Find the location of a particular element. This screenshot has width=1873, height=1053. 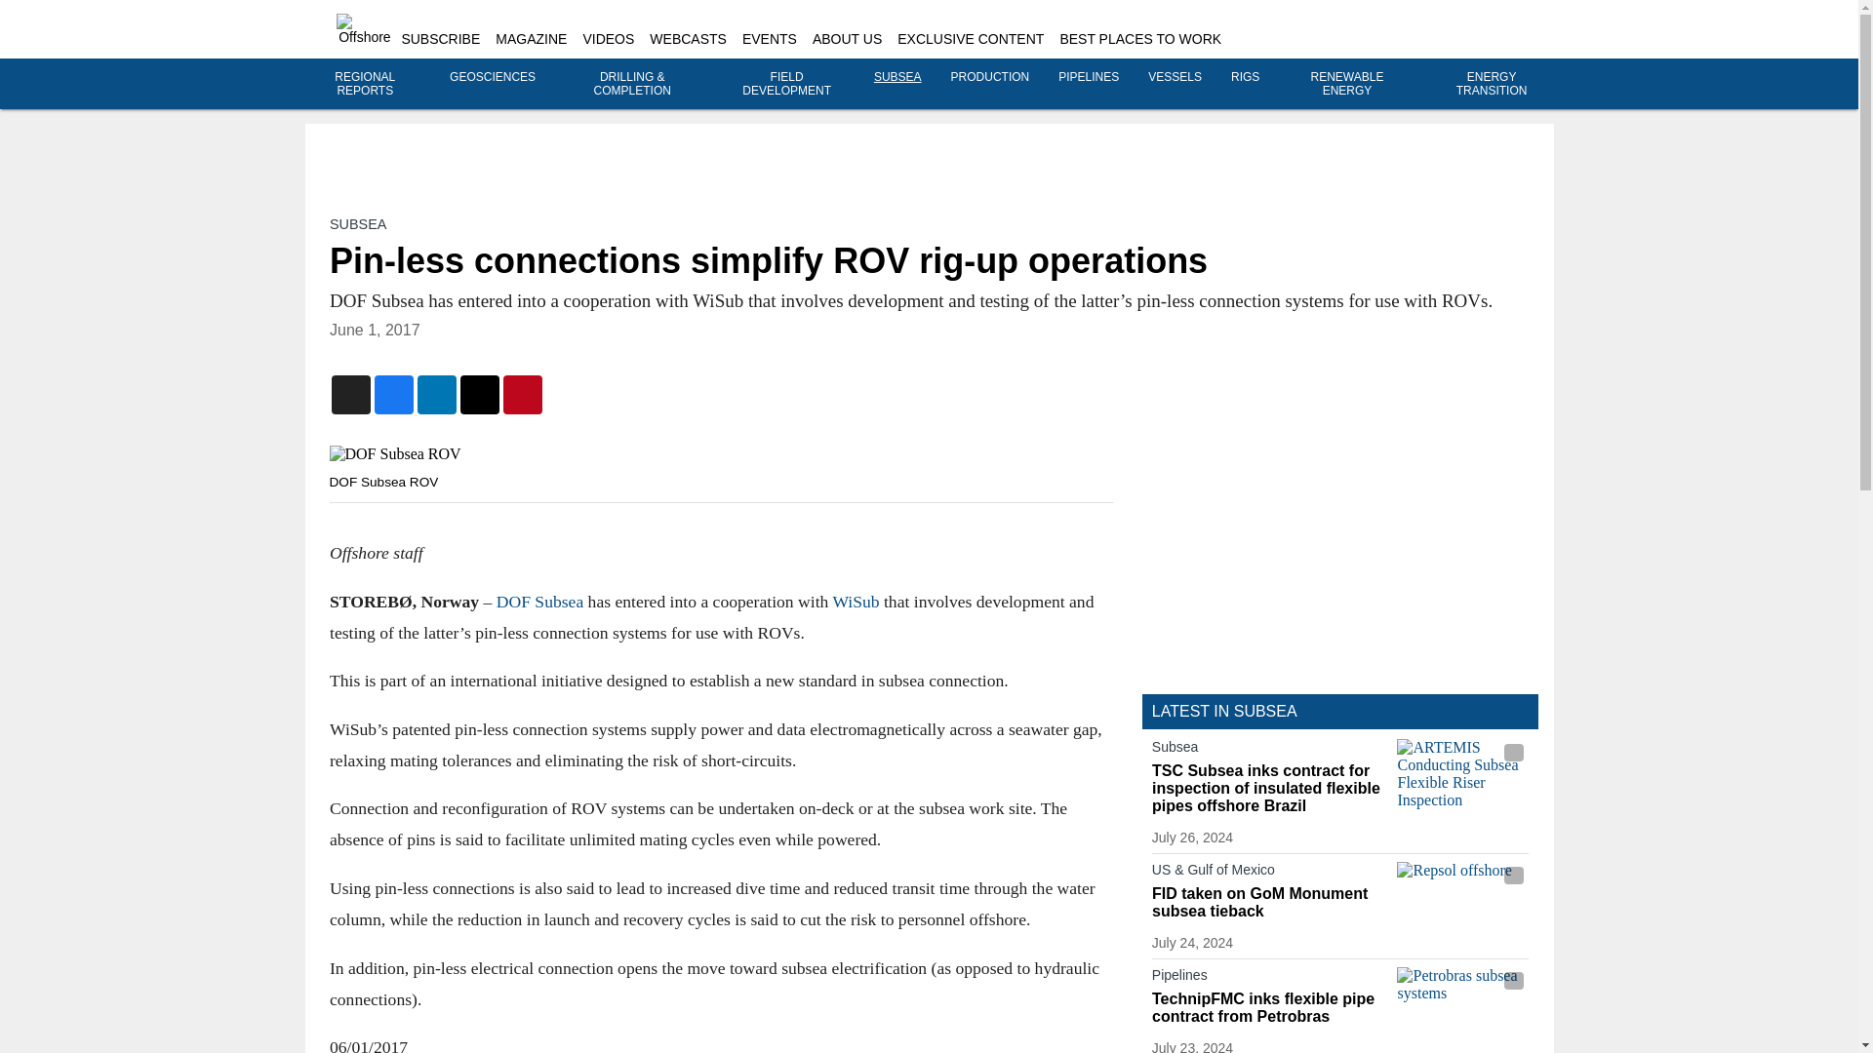

DOF Subsea ROV is located at coordinates (720, 454).